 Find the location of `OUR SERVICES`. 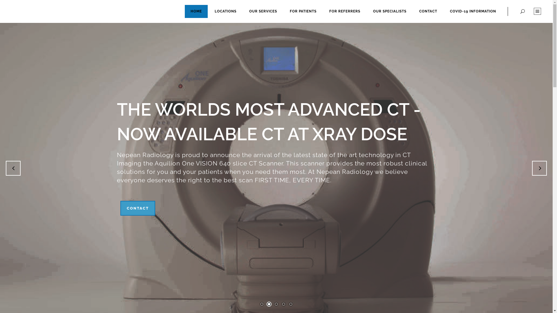

OUR SERVICES is located at coordinates (263, 11).